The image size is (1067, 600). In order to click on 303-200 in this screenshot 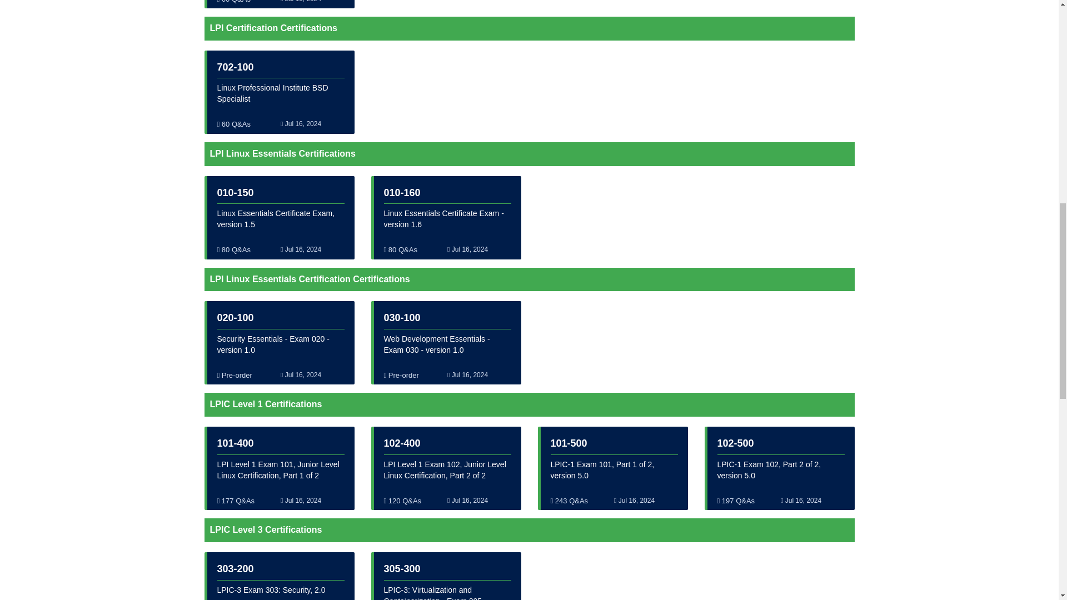, I will do `click(235, 569)`.